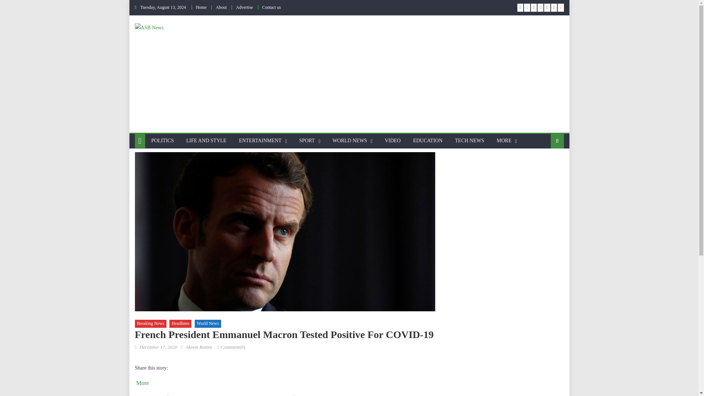 The height and width of the screenshot is (396, 704). I want to click on Akeem Rotimi, so click(199, 347).